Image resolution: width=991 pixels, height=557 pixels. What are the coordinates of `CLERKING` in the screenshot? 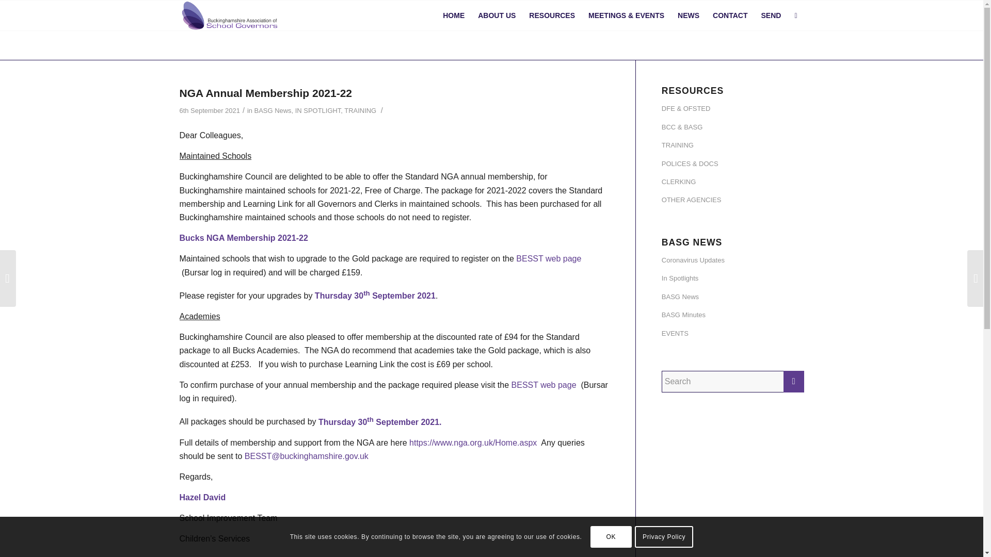 It's located at (733, 182).